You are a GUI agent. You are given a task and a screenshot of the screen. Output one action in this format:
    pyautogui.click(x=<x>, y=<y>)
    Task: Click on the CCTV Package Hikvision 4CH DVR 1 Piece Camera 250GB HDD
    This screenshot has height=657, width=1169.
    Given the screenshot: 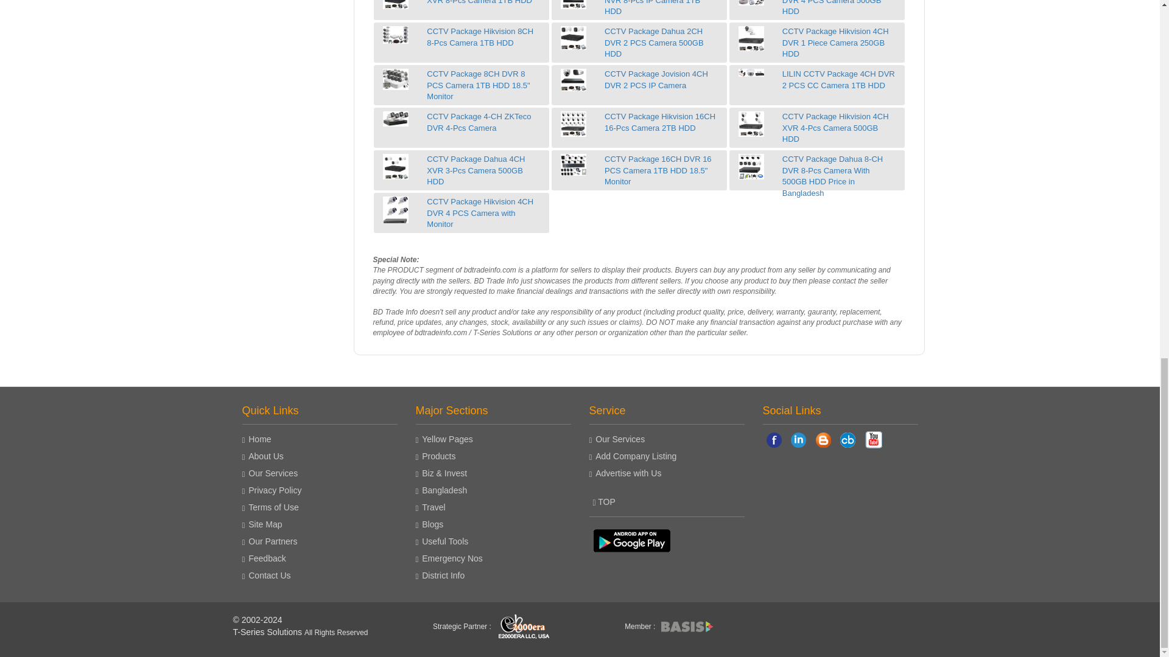 What is the action you would take?
    pyautogui.click(x=751, y=38)
    